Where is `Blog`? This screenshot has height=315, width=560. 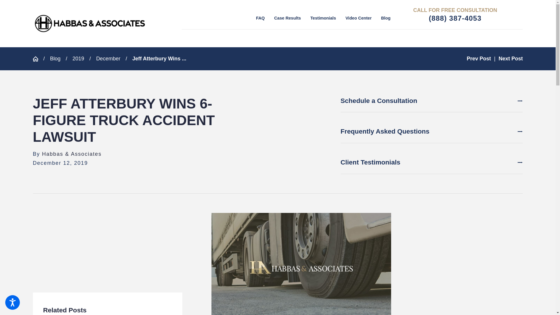 Blog is located at coordinates (386, 18).